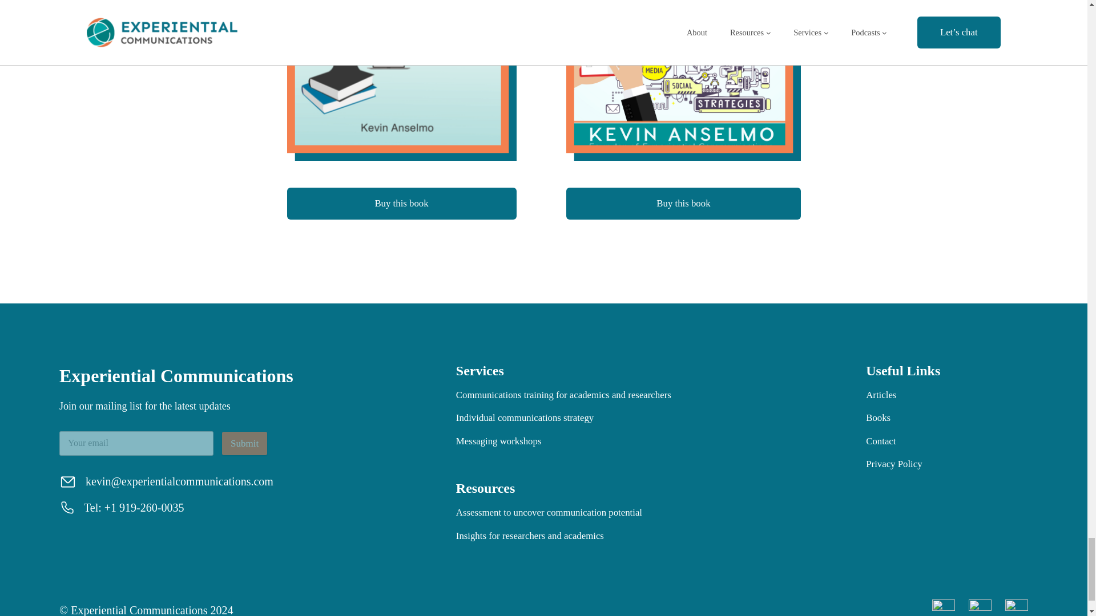 The height and width of the screenshot is (616, 1096). I want to click on Submit, so click(244, 444).